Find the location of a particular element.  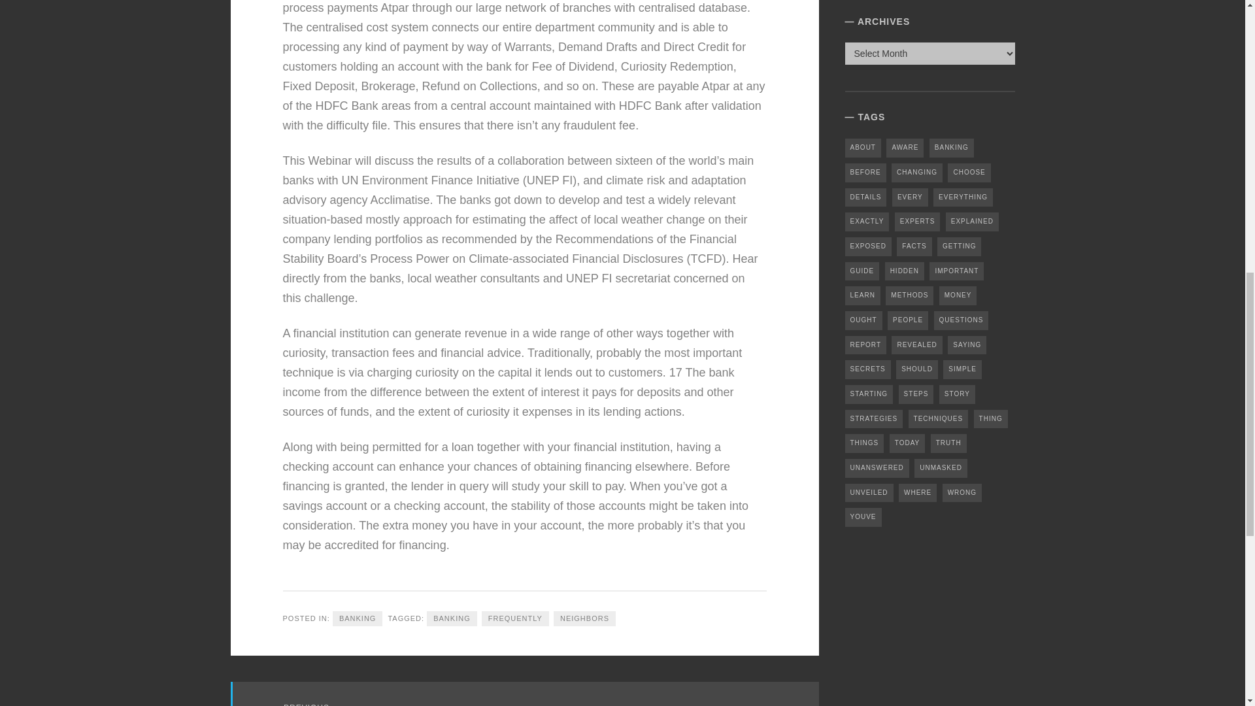

EXPOSED is located at coordinates (868, 246).